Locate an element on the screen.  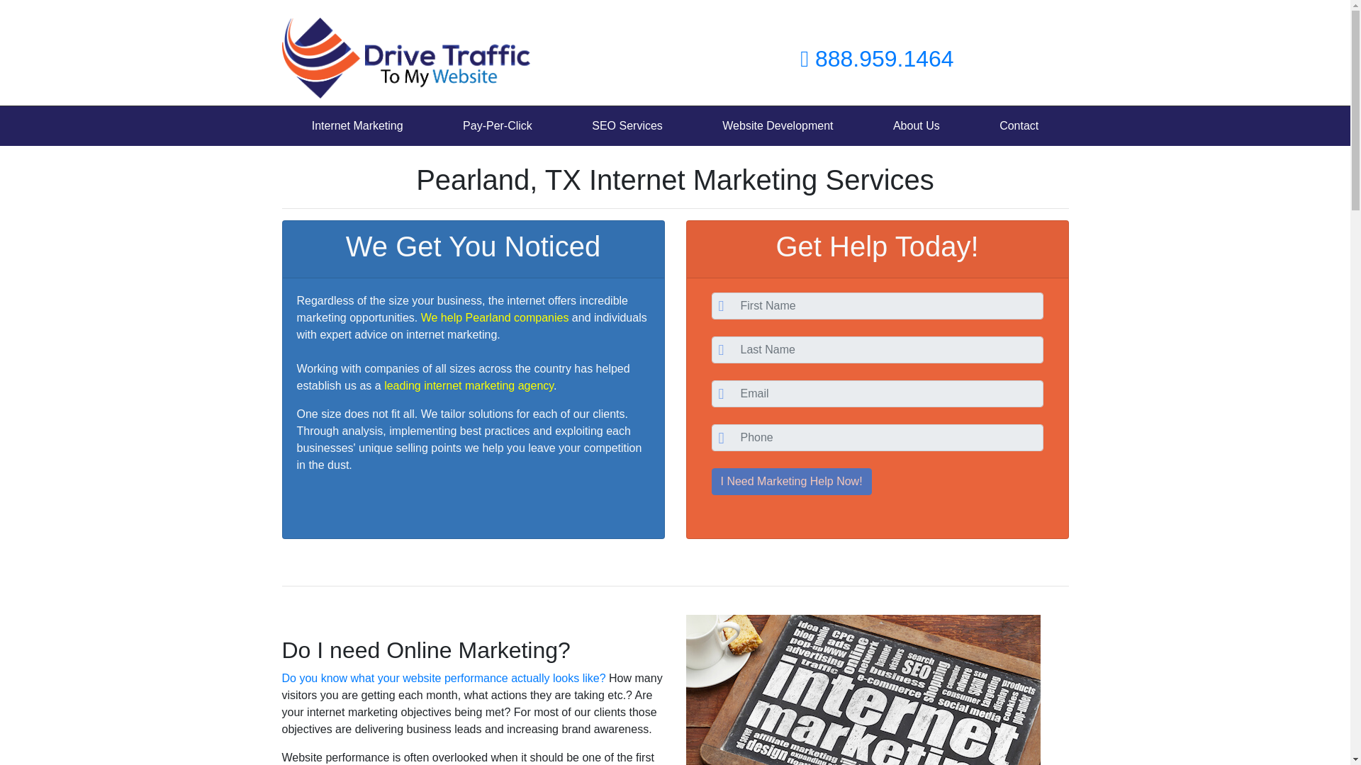
We help Pearland companies is located at coordinates (495, 317).